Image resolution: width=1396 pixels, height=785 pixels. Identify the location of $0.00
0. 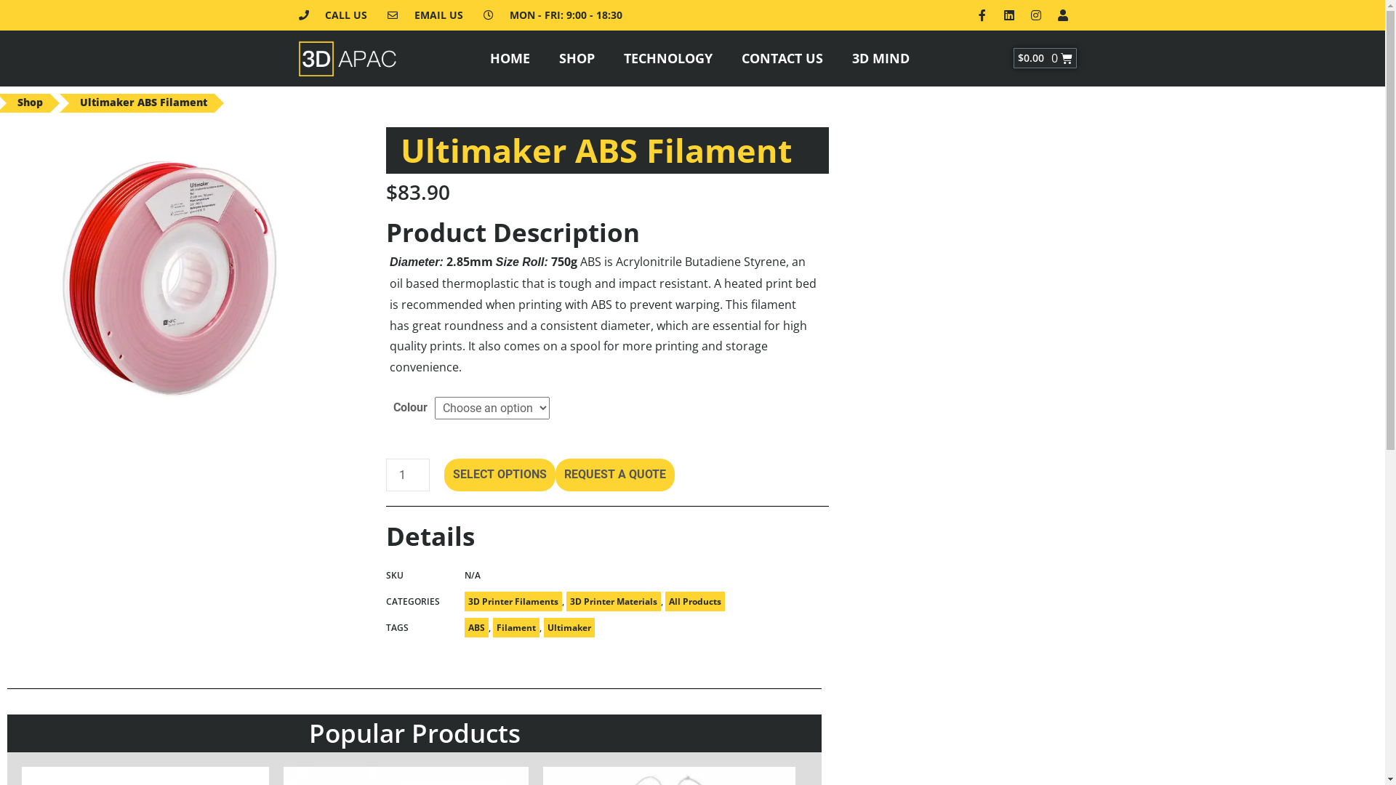
(1046, 58).